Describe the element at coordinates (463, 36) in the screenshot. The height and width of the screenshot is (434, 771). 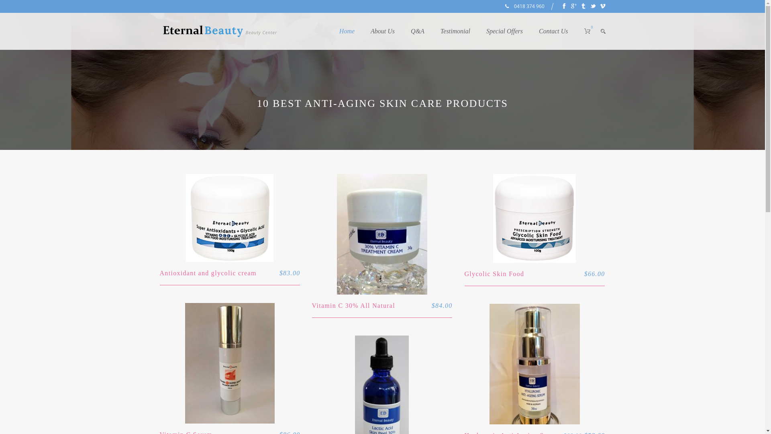
I see `Testimonial` at that location.